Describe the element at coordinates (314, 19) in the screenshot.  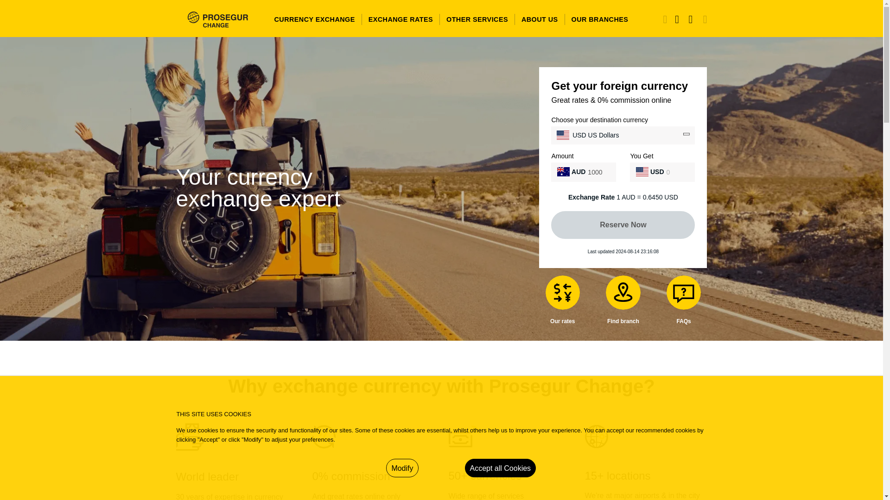
I see `CURRENCY EXCHANGE` at that location.